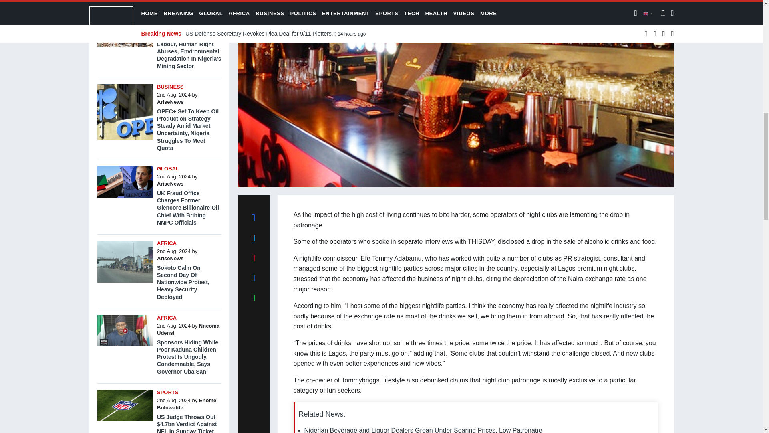 This screenshot has width=769, height=433. Describe the element at coordinates (170, 27) in the screenshot. I see `Posts by AriseNews` at that location.